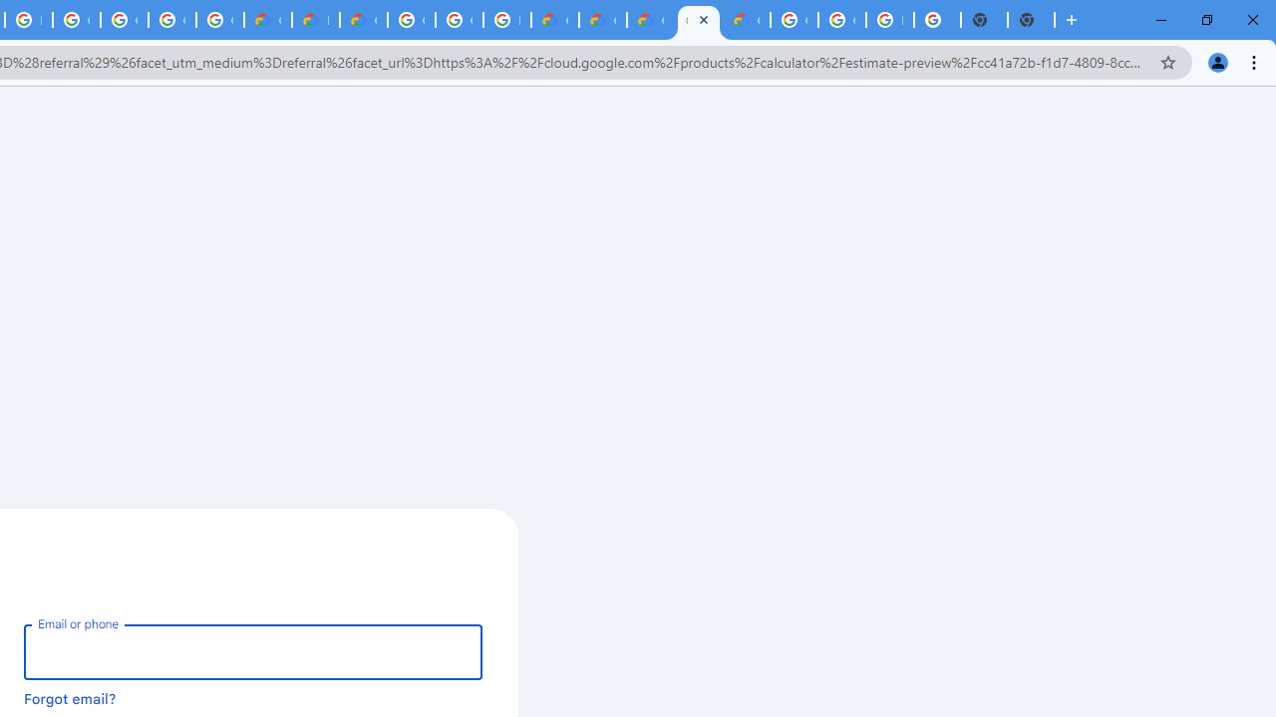 The image size is (1276, 717). What do you see at coordinates (1031, 20) in the screenshot?
I see `New Tab` at bounding box center [1031, 20].